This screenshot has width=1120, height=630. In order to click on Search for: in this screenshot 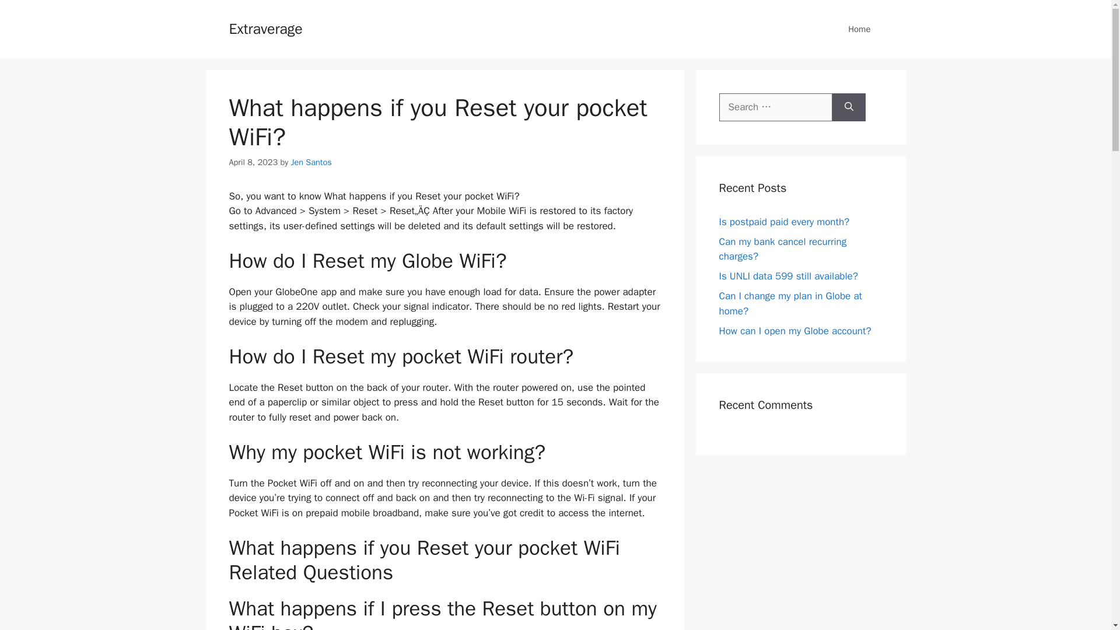, I will do `click(775, 107)`.